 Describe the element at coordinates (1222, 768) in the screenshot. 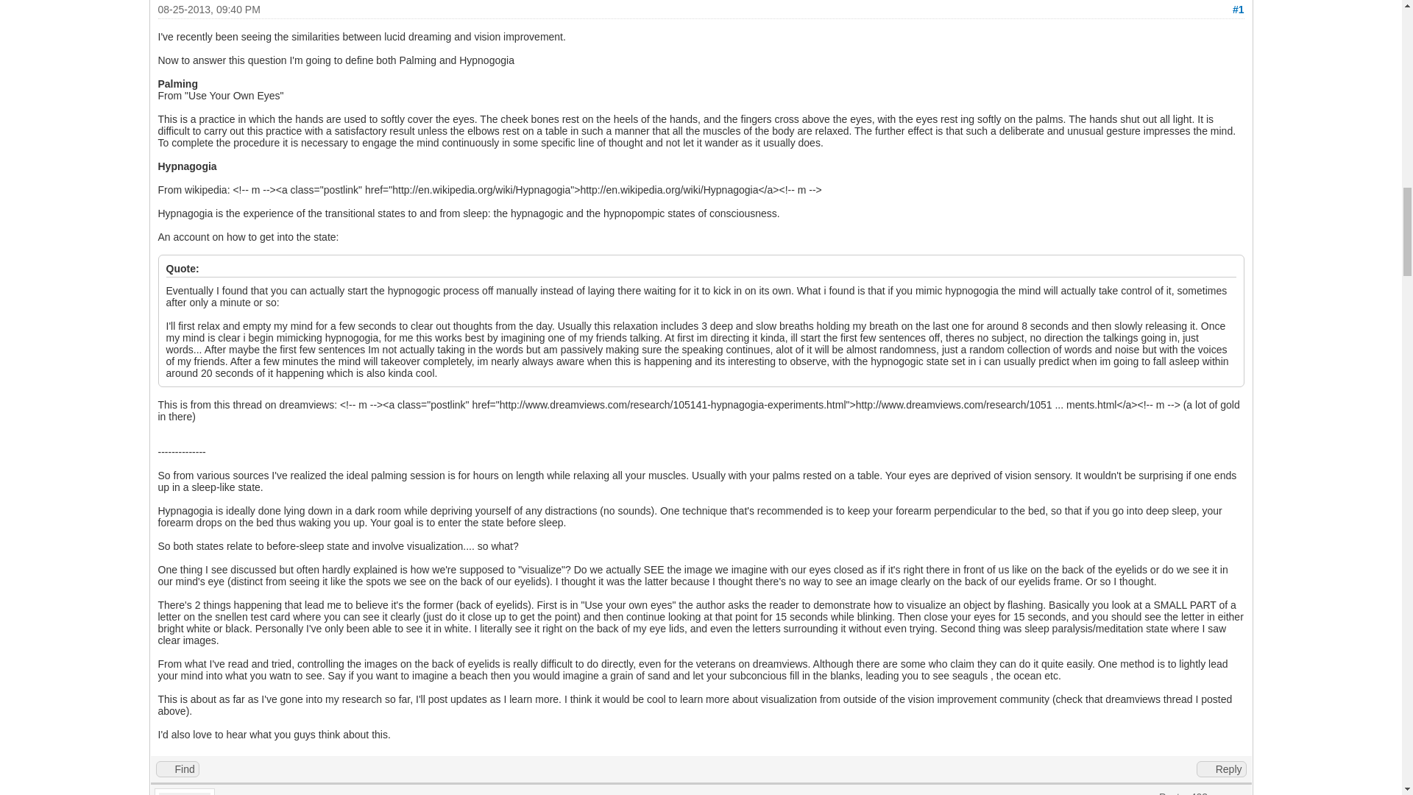

I see `Reply` at that location.